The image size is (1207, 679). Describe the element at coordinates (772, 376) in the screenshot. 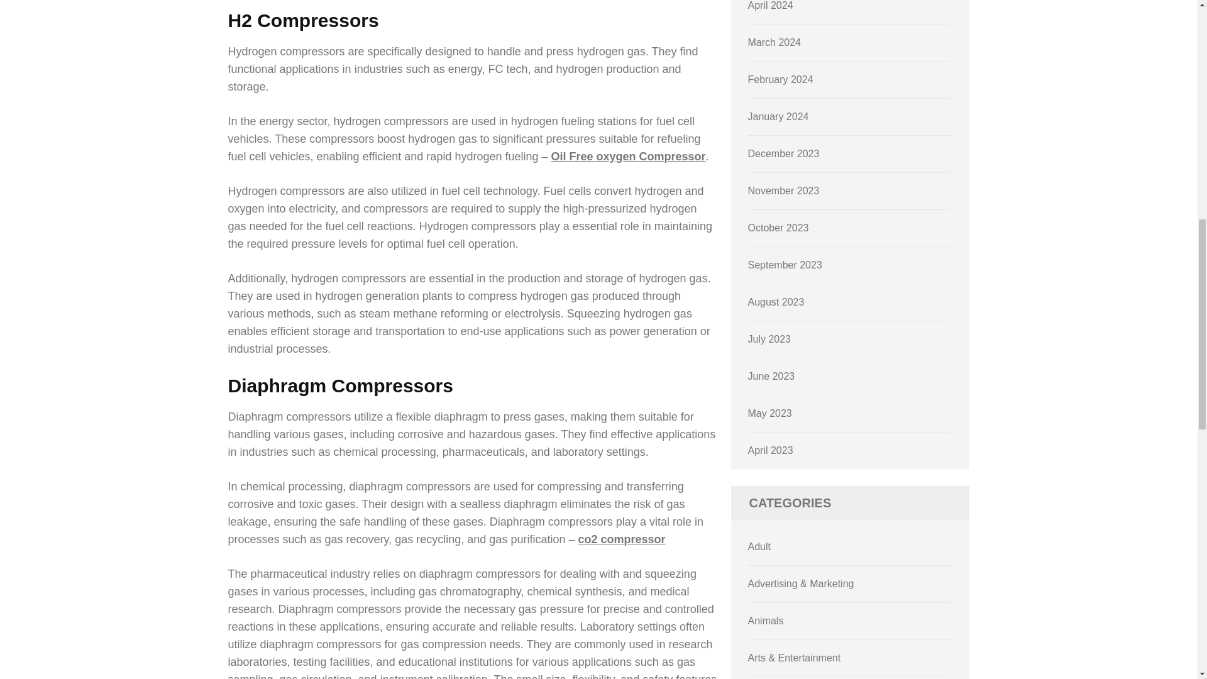

I see `June 2023` at that location.